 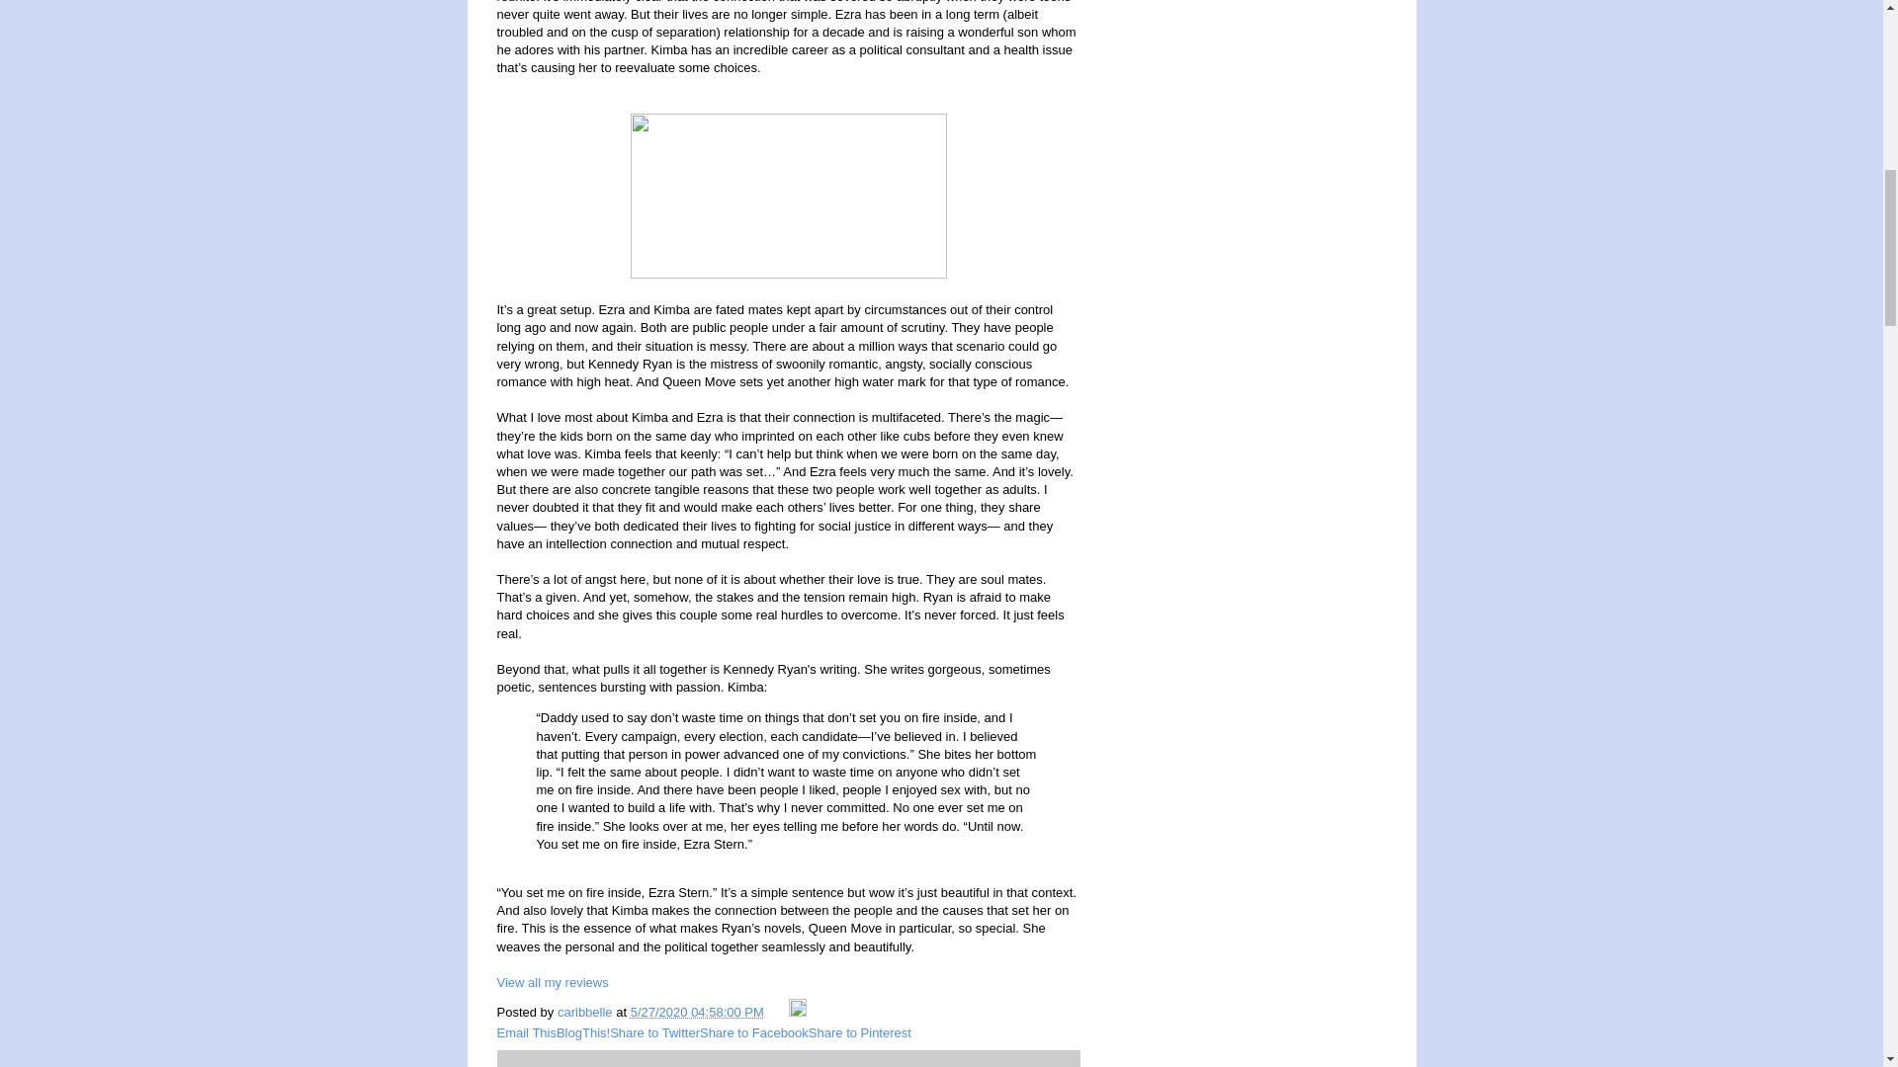 What do you see at coordinates (654, 1032) in the screenshot?
I see `Share to Twitter` at bounding box center [654, 1032].